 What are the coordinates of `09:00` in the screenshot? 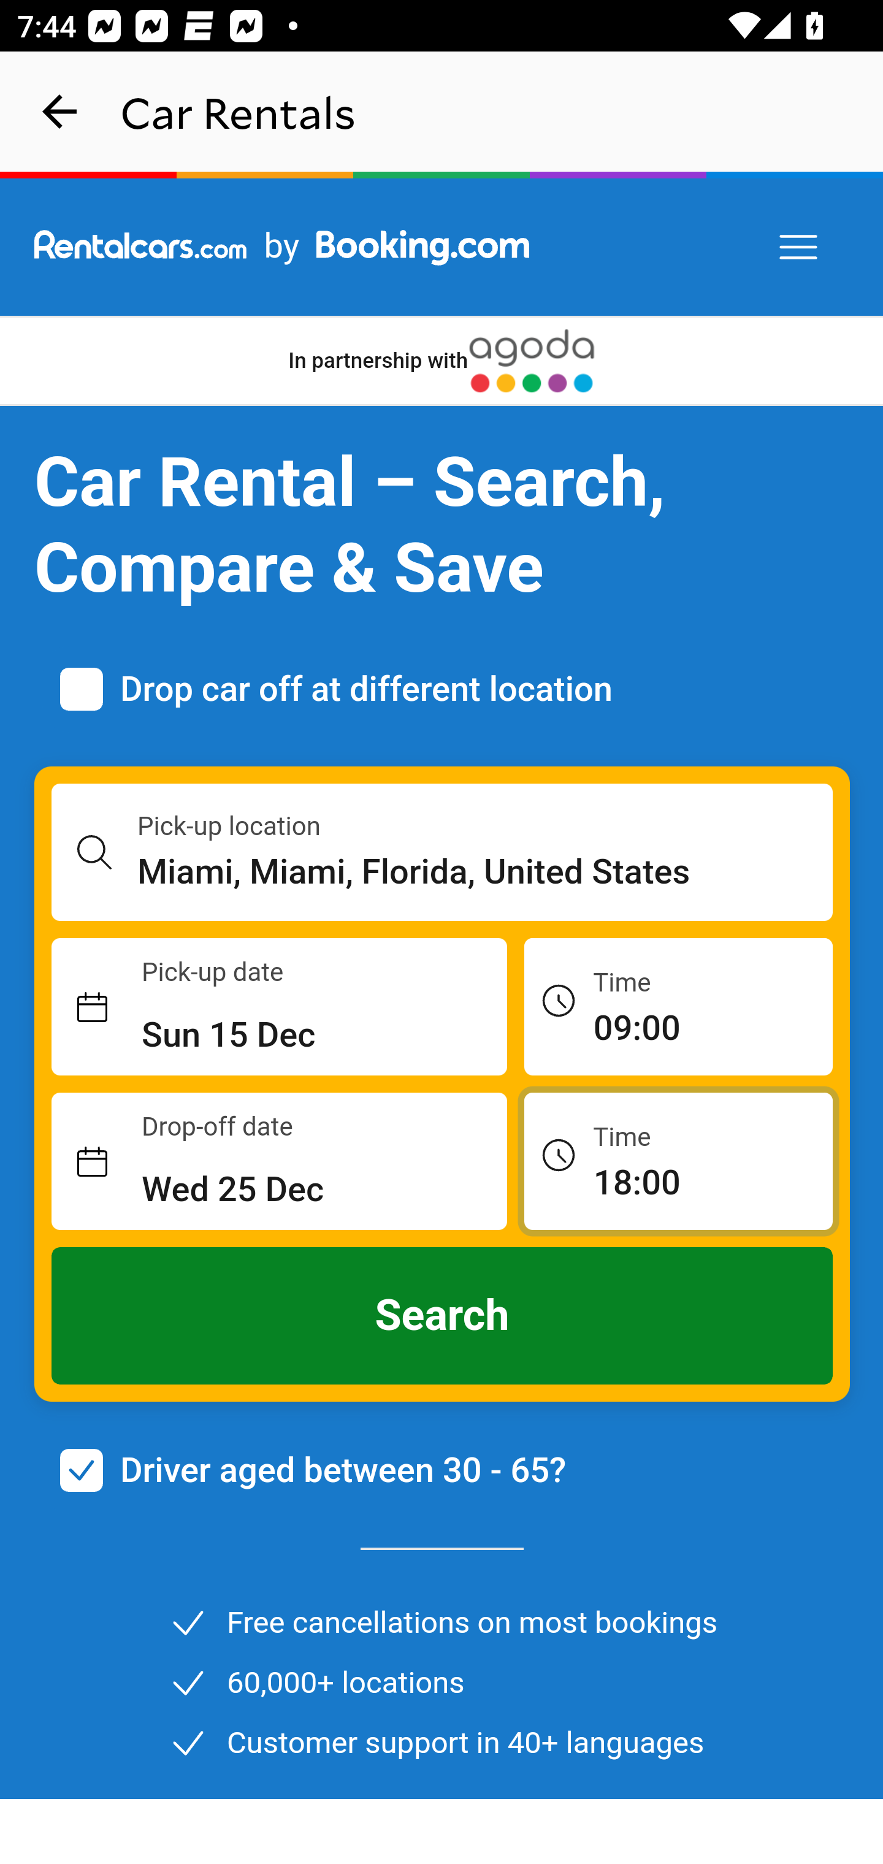 It's located at (678, 1006).